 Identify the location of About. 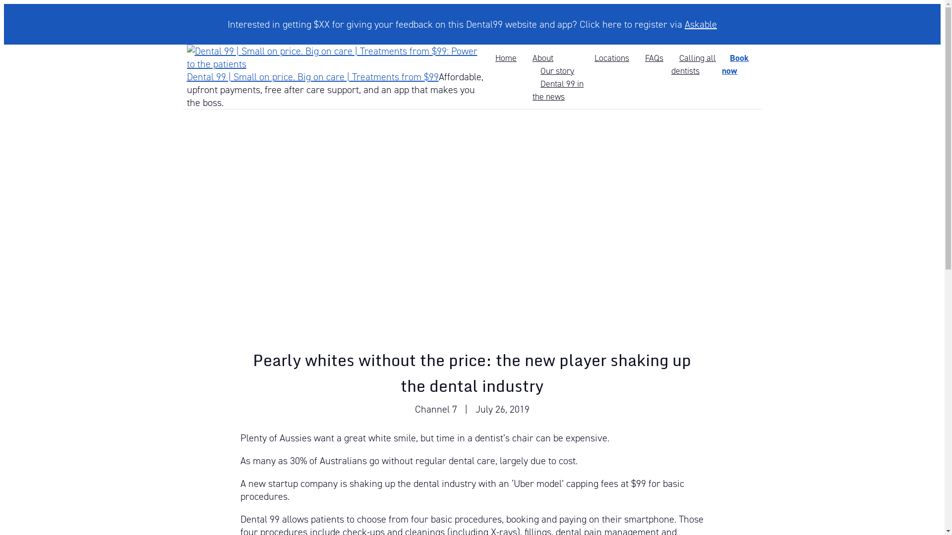
(543, 58).